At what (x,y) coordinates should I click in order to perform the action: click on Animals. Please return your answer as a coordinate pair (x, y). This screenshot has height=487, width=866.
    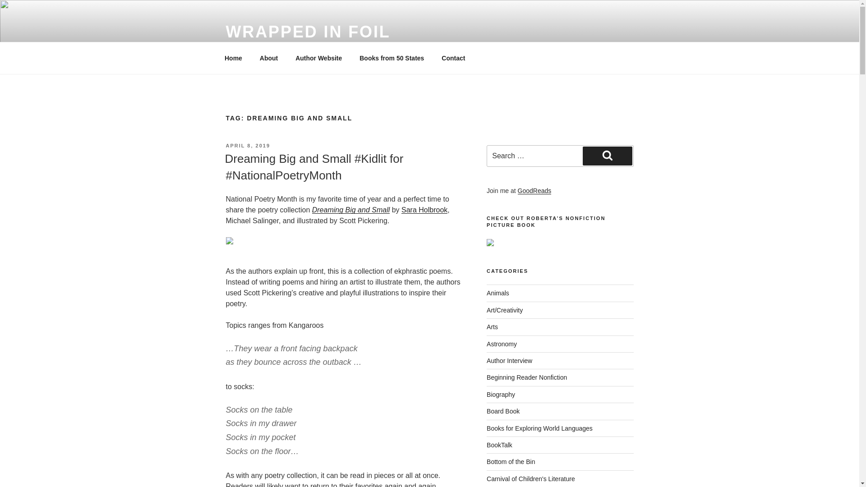
    Looking at the image, I should click on (498, 293).